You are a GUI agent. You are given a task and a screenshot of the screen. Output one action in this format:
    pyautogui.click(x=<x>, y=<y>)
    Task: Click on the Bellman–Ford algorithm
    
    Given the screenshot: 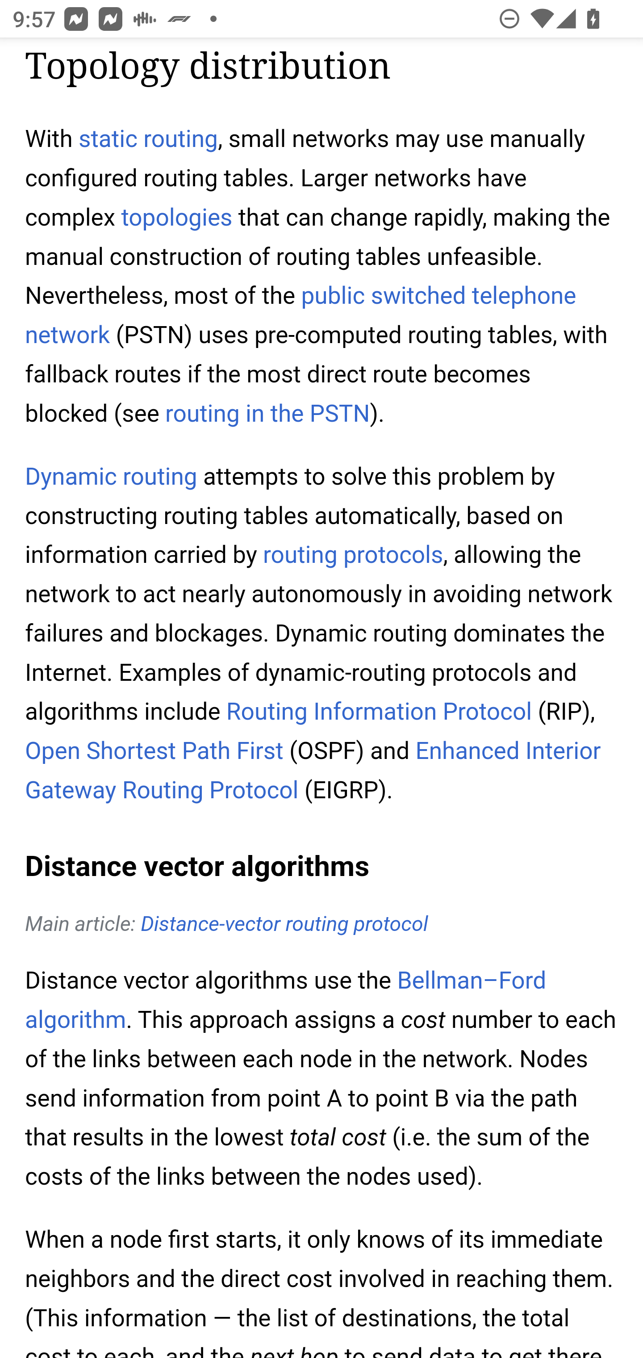 What is the action you would take?
    pyautogui.click(x=286, y=1001)
    